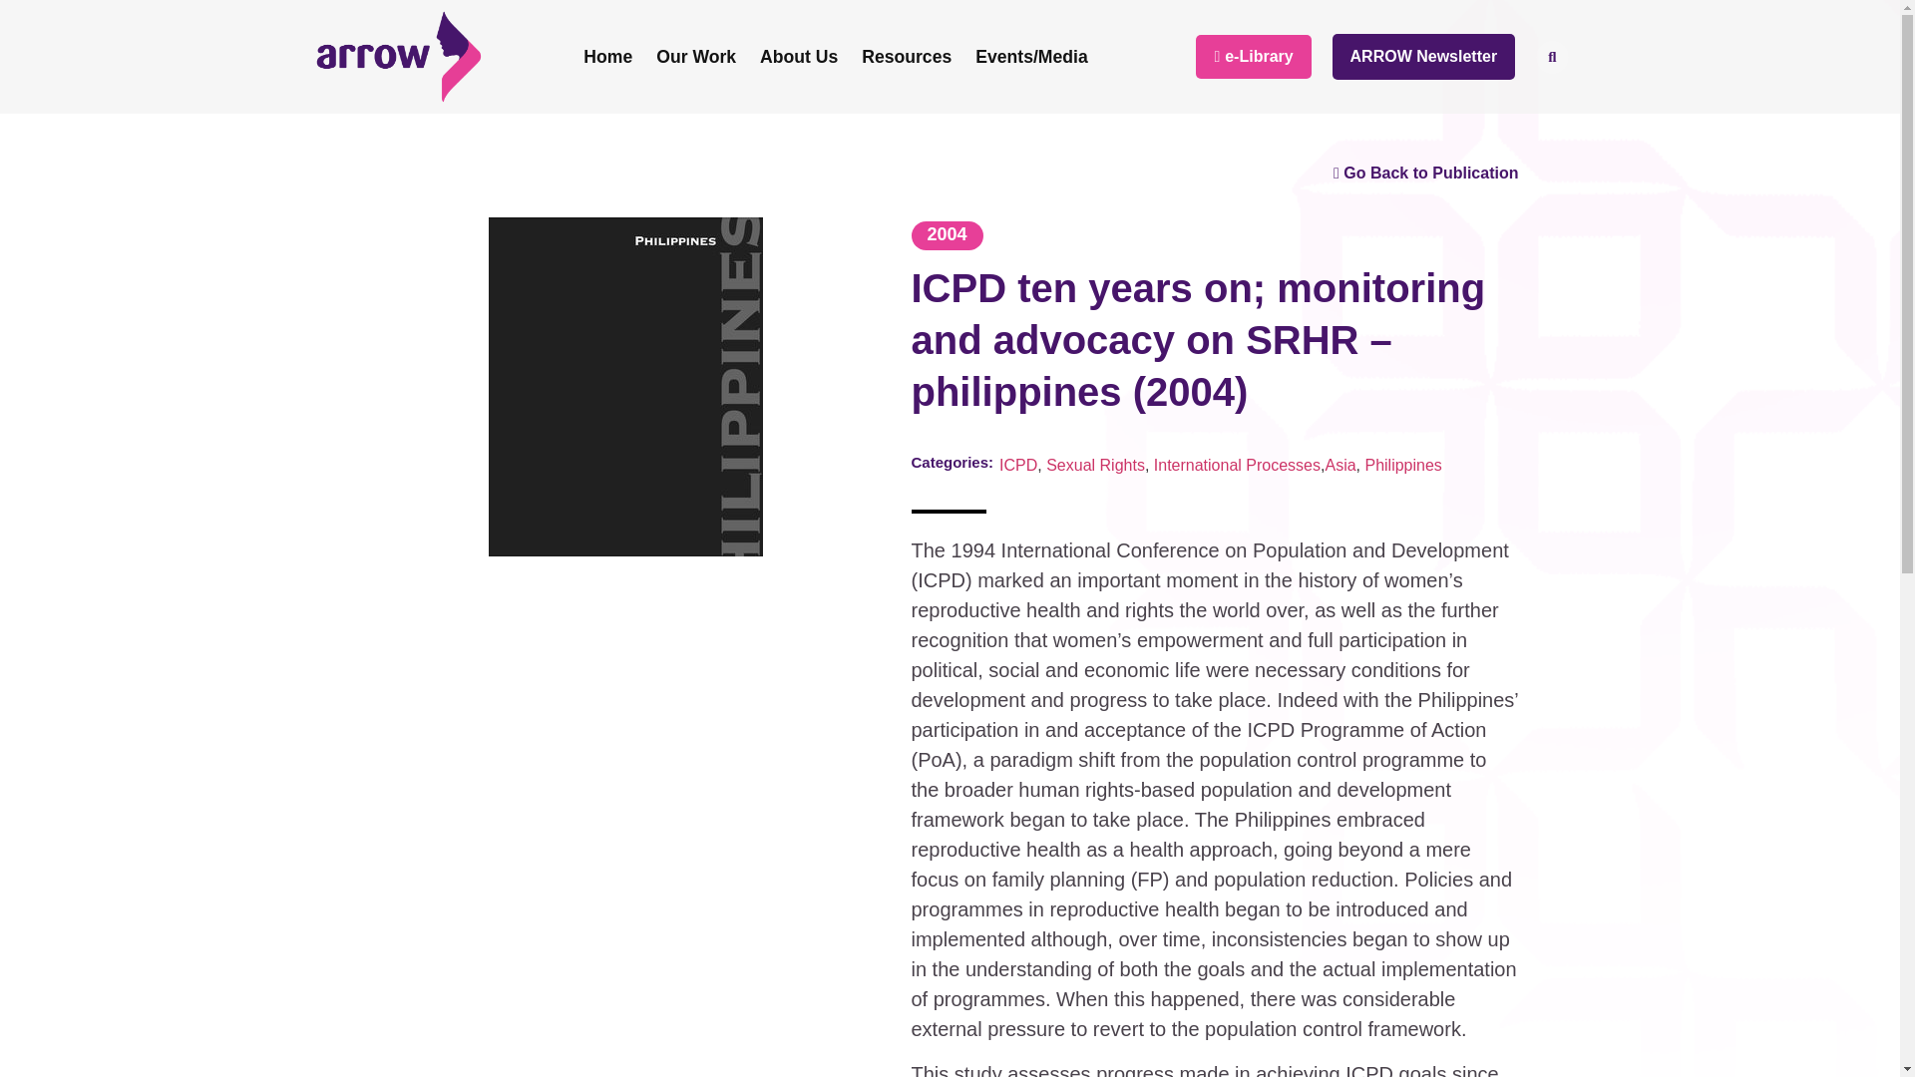 This screenshot has width=1915, height=1077. What do you see at coordinates (906, 56) in the screenshot?
I see `Resources` at bounding box center [906, 56].